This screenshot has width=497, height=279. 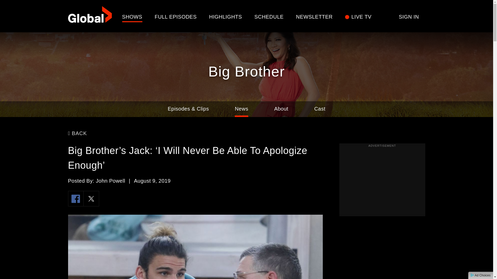 I want to click on FULL EPISODES, so click(x=176, y=17).